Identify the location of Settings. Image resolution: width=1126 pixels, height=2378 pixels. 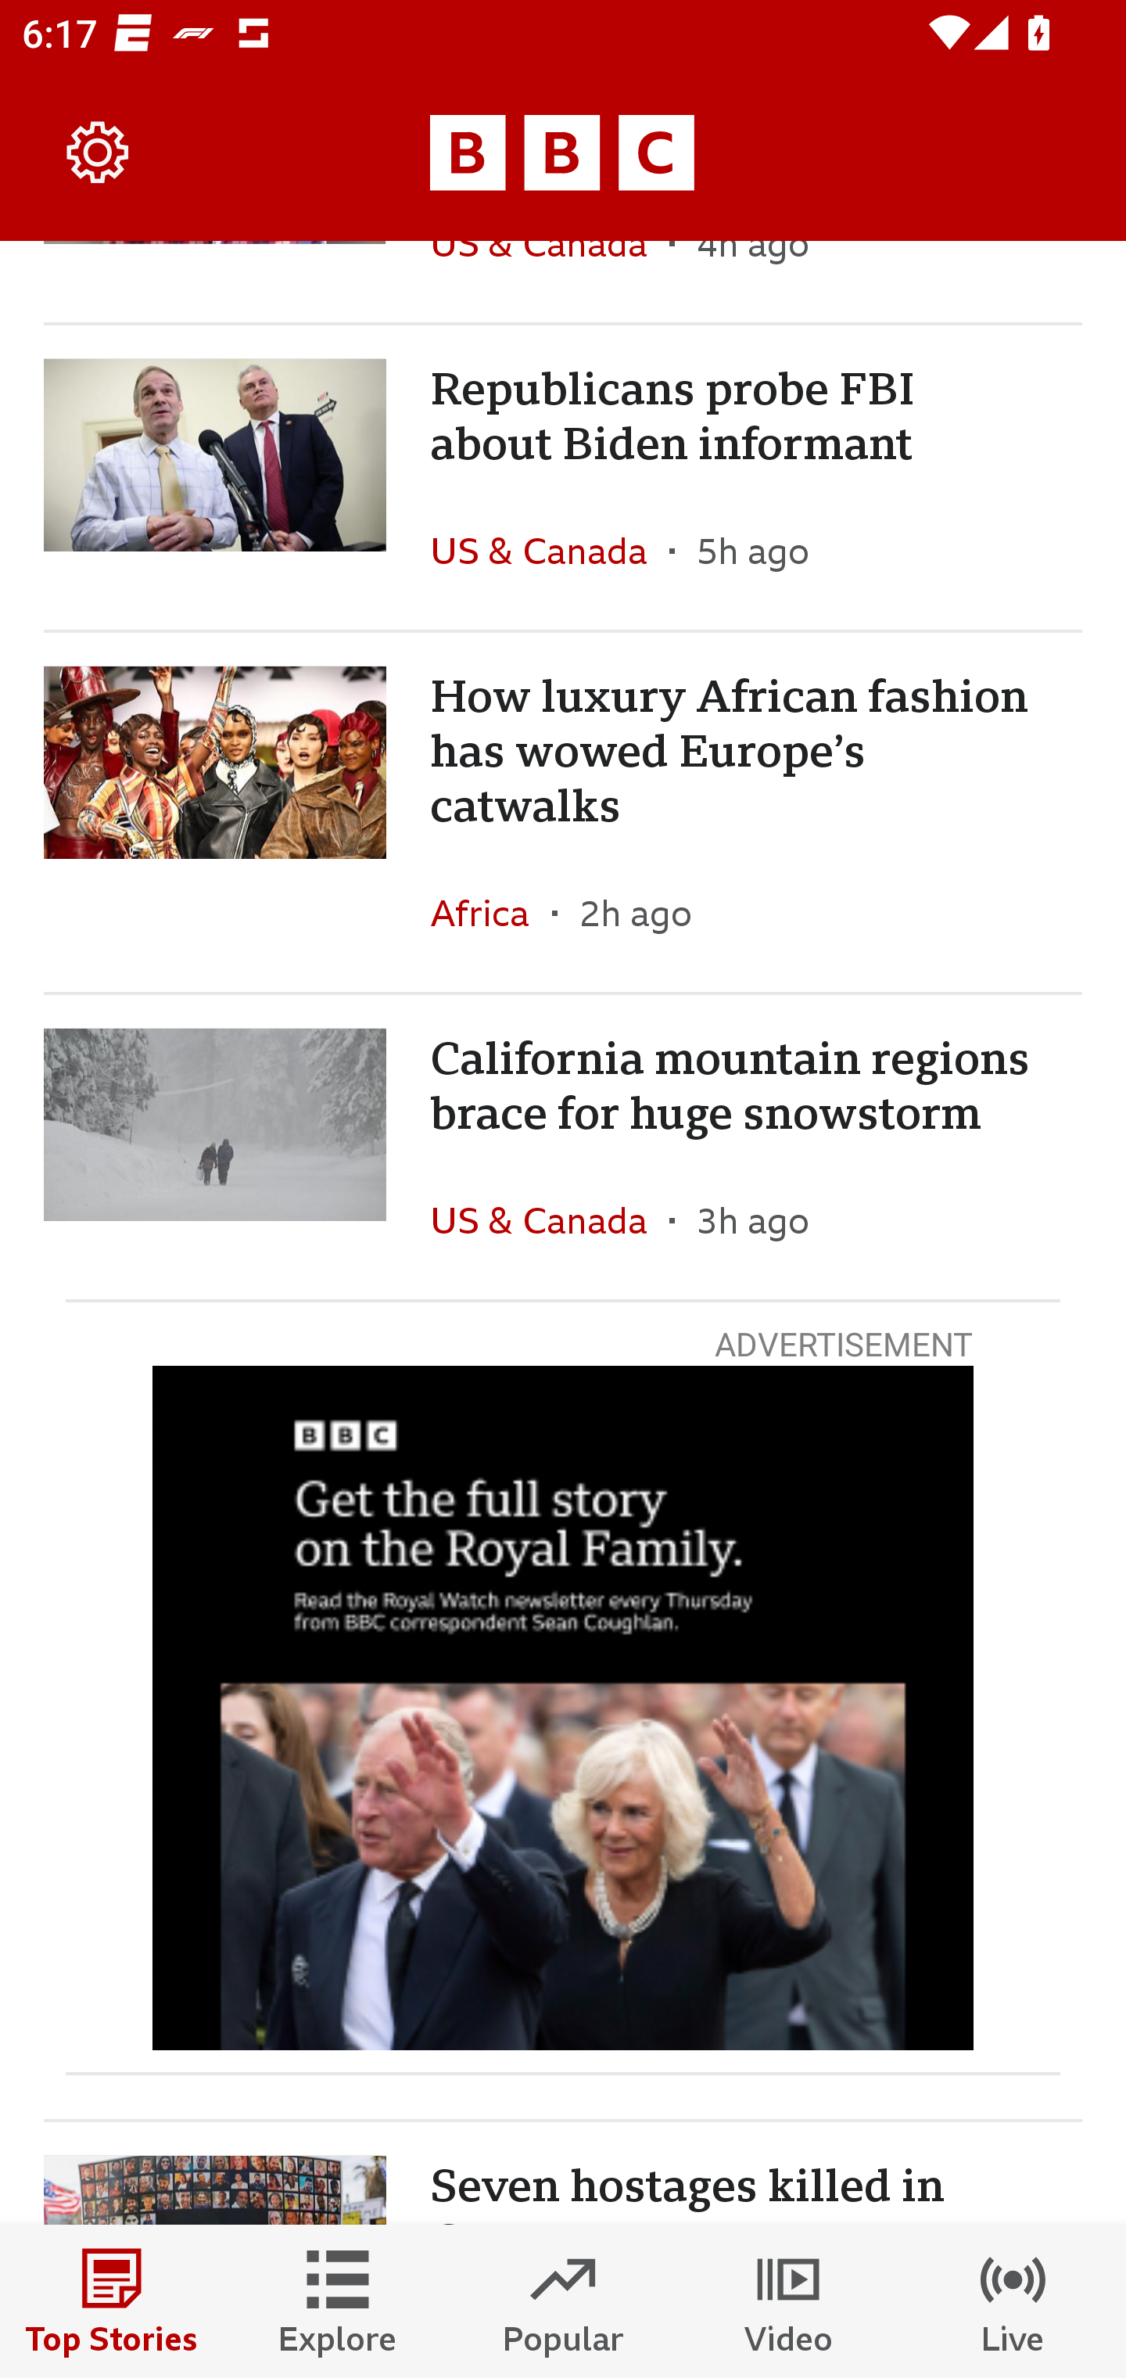
(99, 153).